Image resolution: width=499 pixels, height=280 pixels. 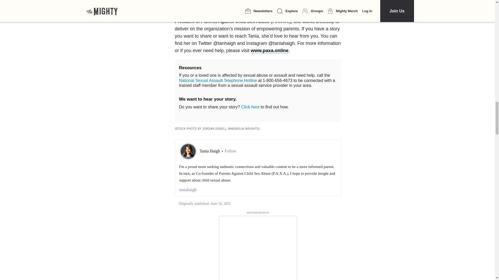 I want to click on Follow, so click(x=230, y=151).